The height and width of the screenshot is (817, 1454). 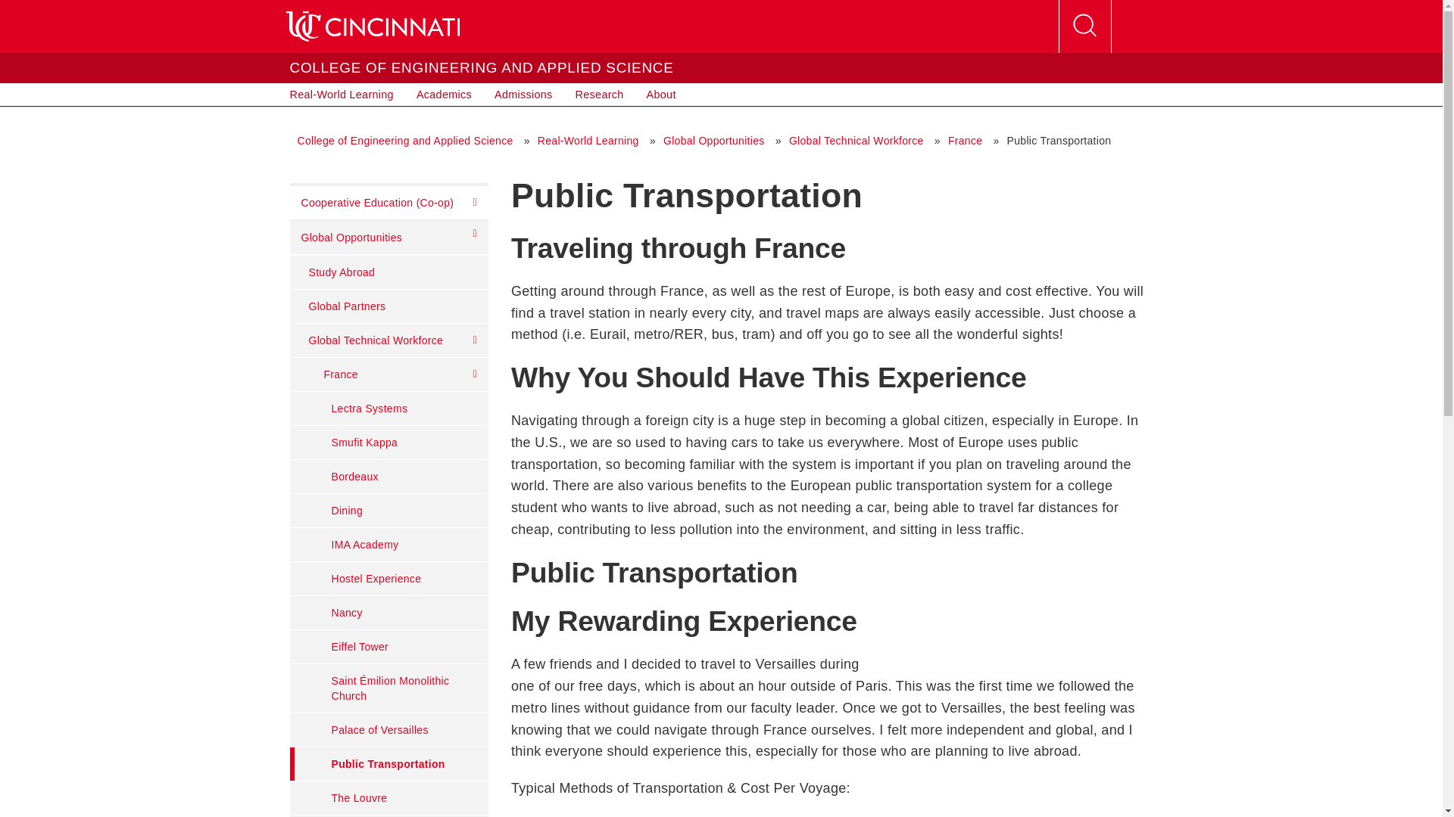 What do you see at coordinates (1084, 26) in the screenshot?
I see `magnifying glass` at bounding box center [1084, 26].